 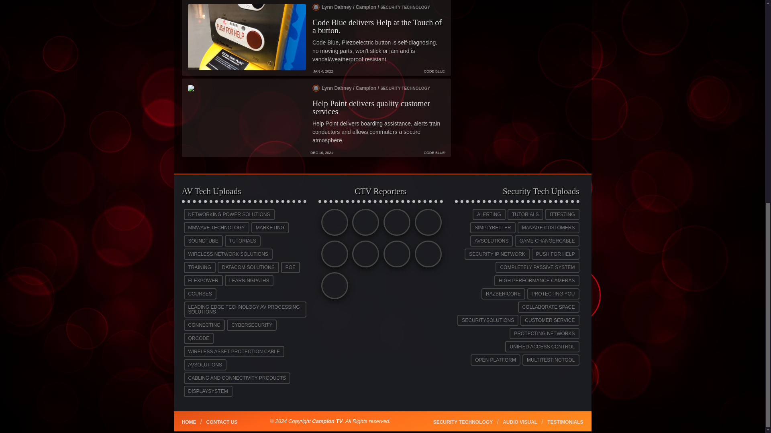 I want to click on Kace Swafford - Campion, so click(x=395, y=224).